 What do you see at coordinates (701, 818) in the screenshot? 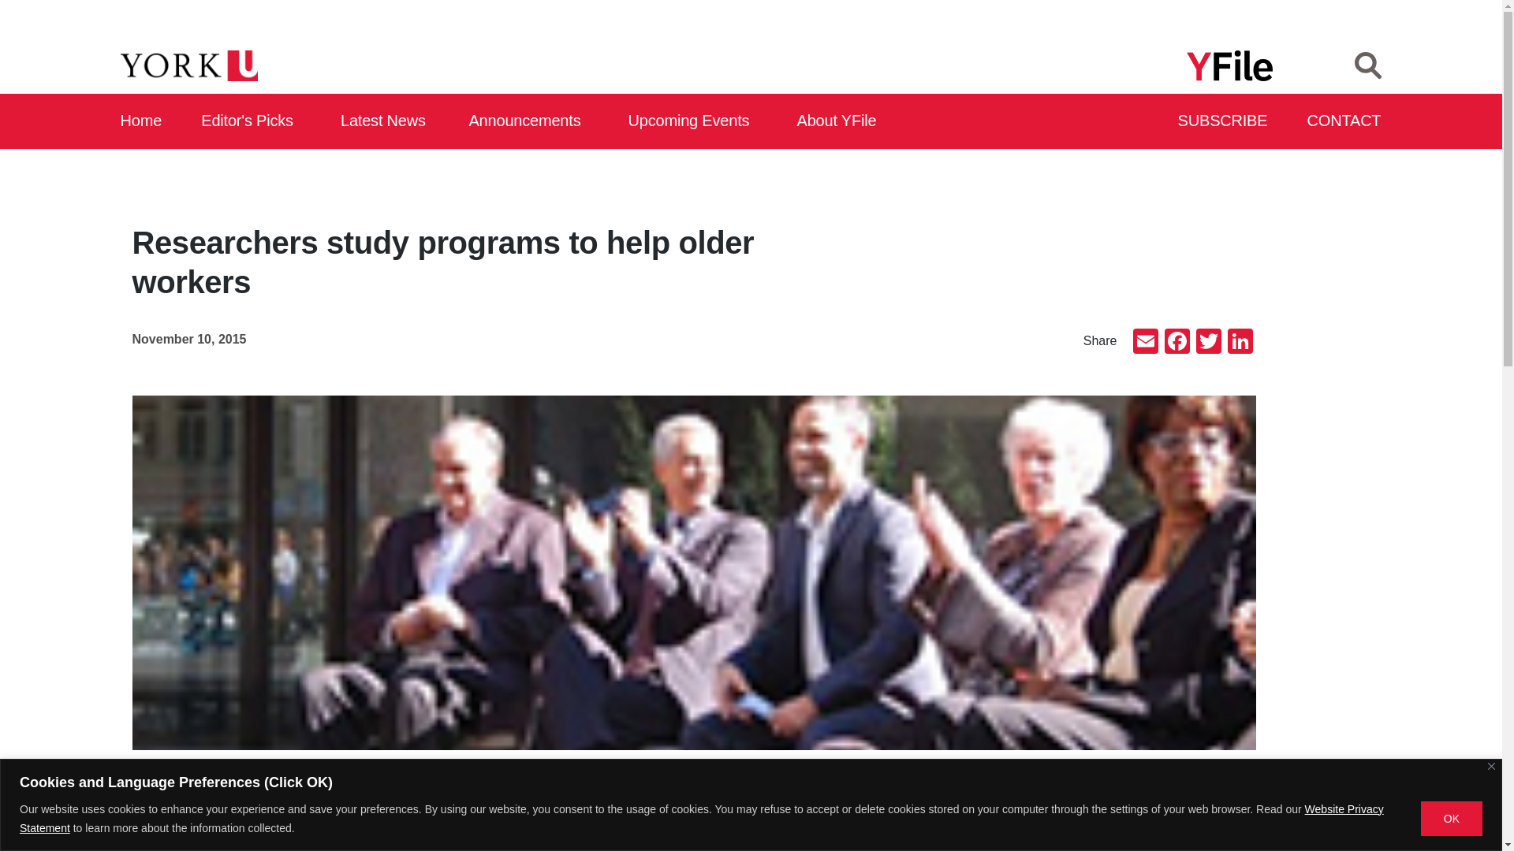
I see `Website Privacy Statement` at bounding box center [701, 818].